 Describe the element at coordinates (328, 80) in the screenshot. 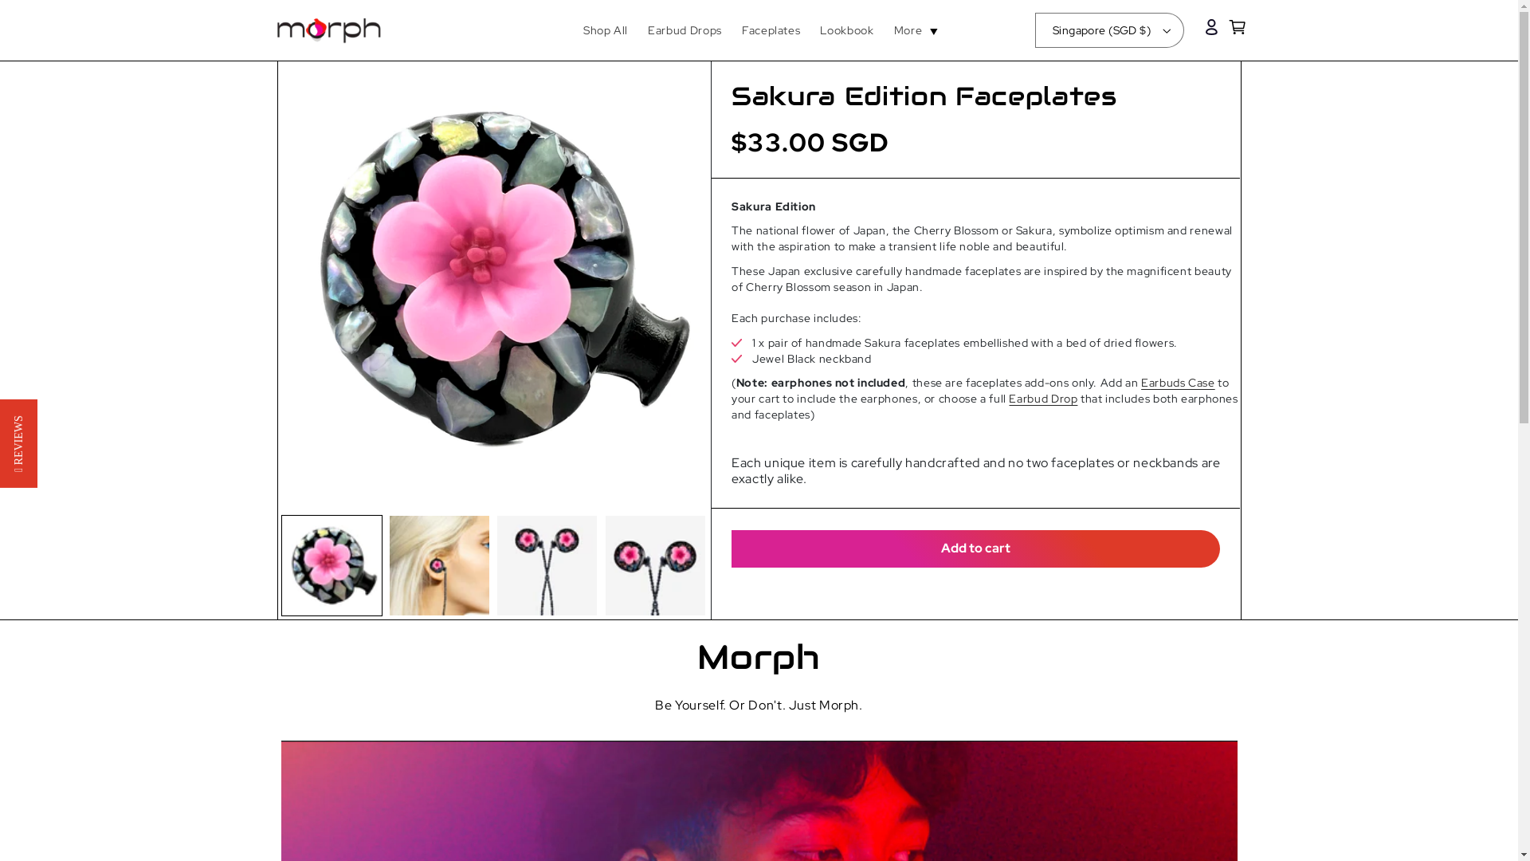

I see `Skip to product information` at that location.